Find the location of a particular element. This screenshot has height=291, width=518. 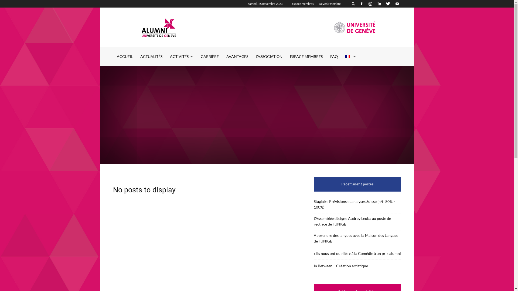

ALUMNI UNIGE is located at coordinates (159, 27).